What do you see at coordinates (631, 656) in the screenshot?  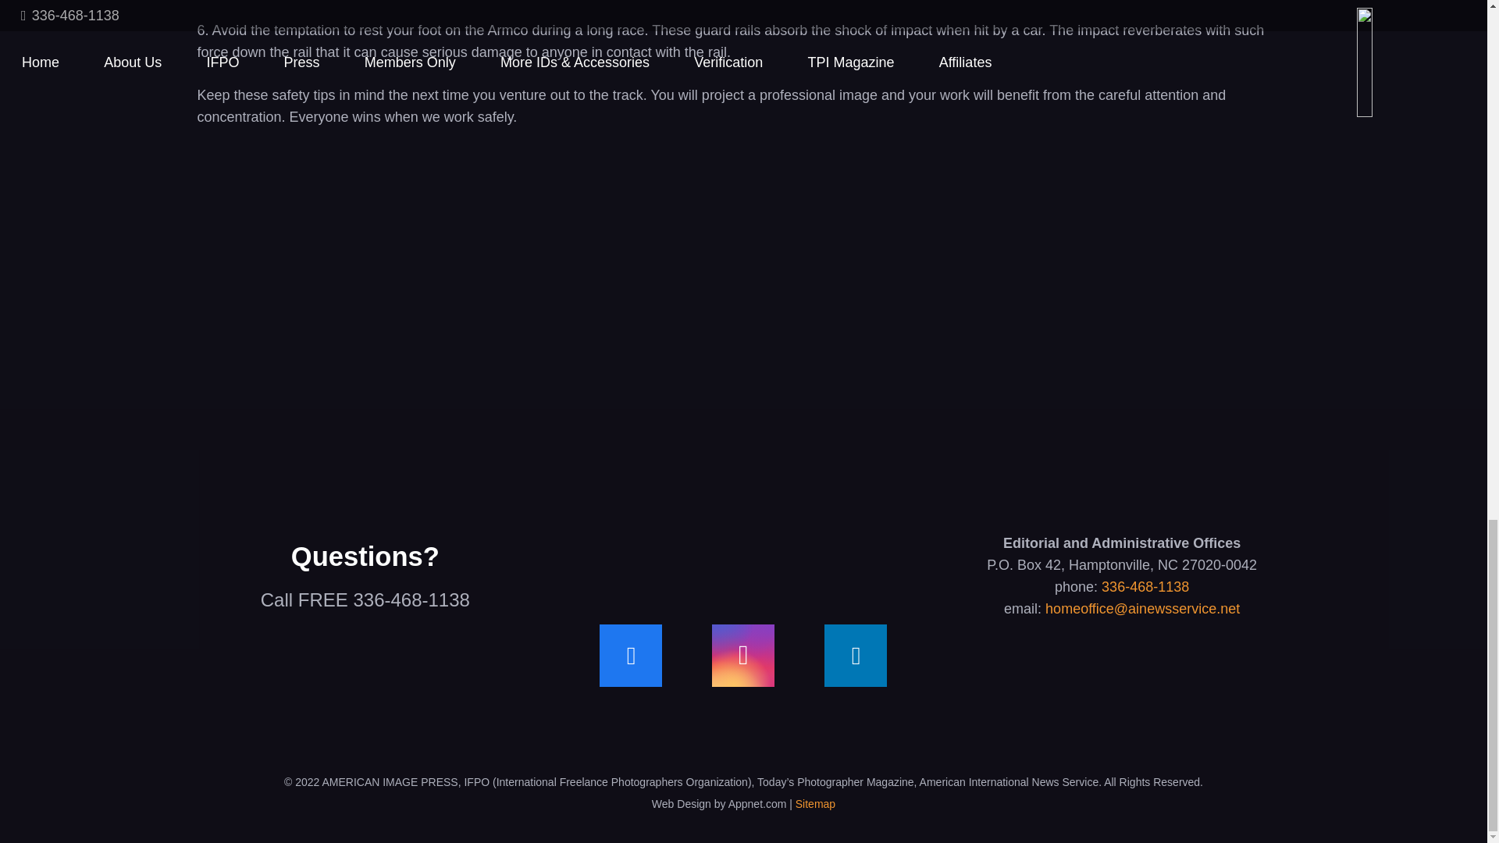 I see `Facebook` at bounding box center [631, 656].